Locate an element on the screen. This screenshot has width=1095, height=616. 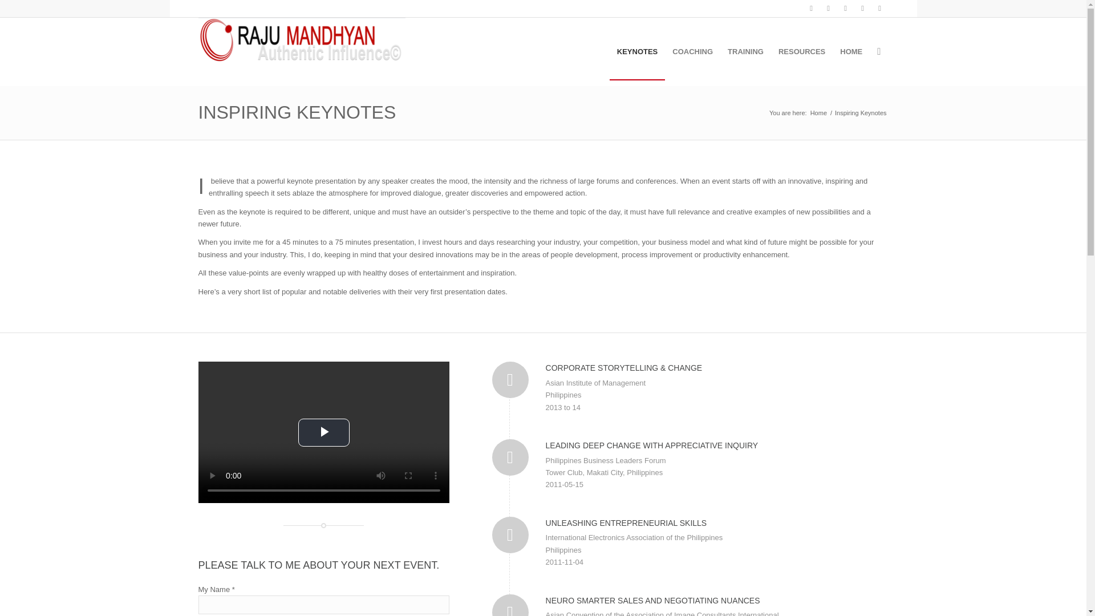
RESOURCES is located at coordinates (801, 52).